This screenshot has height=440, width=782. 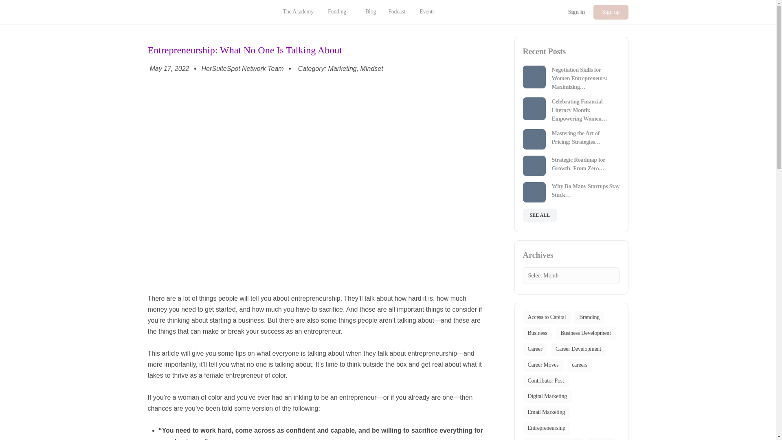 What do you see at coordinates (430, 12) in the screenshot?
I see `Events` at bounding box center [430, 12].